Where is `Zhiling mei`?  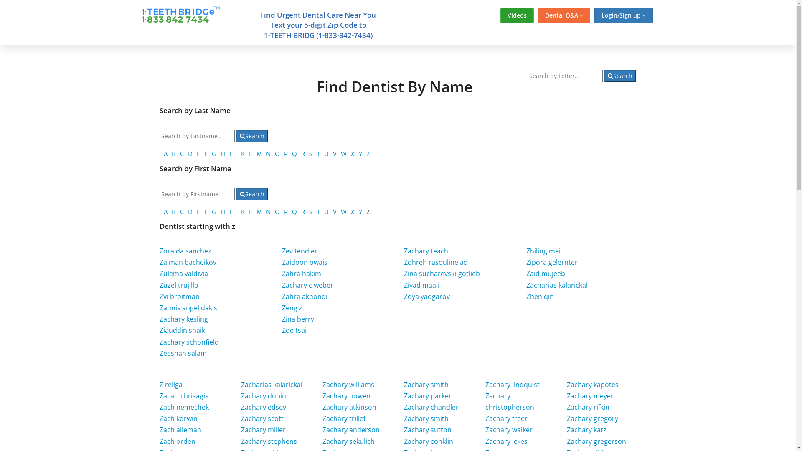 Zhiling mei is located at coordinates (543, 251).